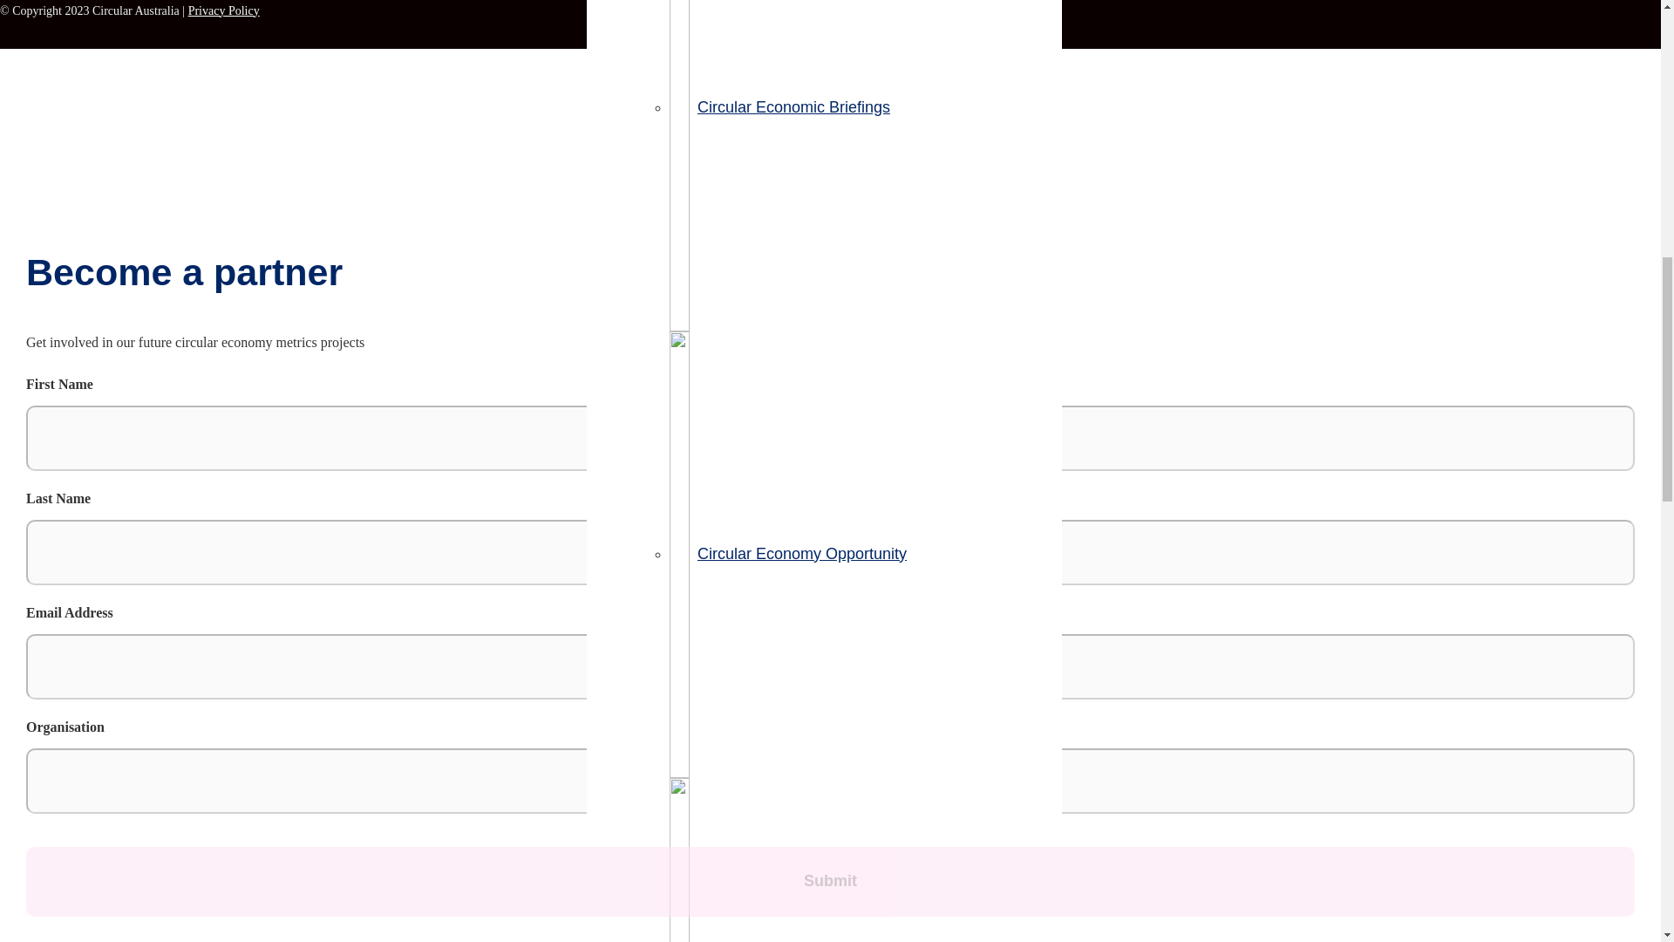 Image resolution: width=1674 pixels, height=942 pixels. What do you see at coordinates (830, 881) in the screenshot?
I see `Submit` at bounding box center [830, 881].